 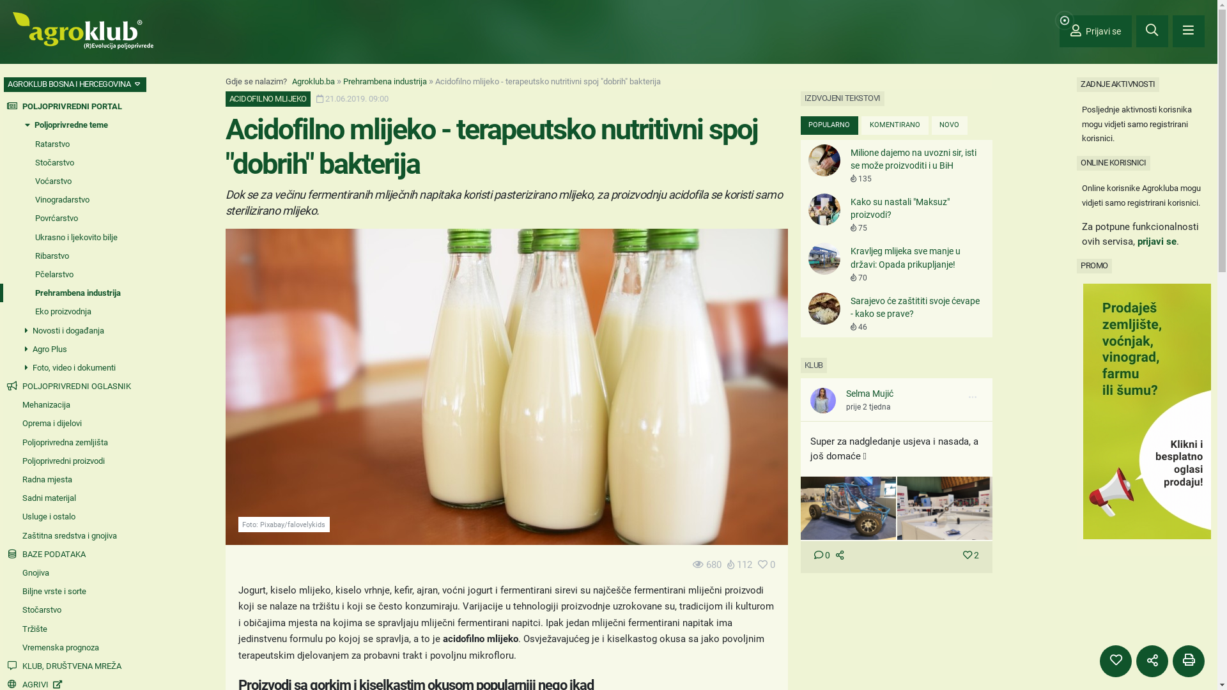 I want to click on KOMENTIRANO, so click(x=895, y=126).